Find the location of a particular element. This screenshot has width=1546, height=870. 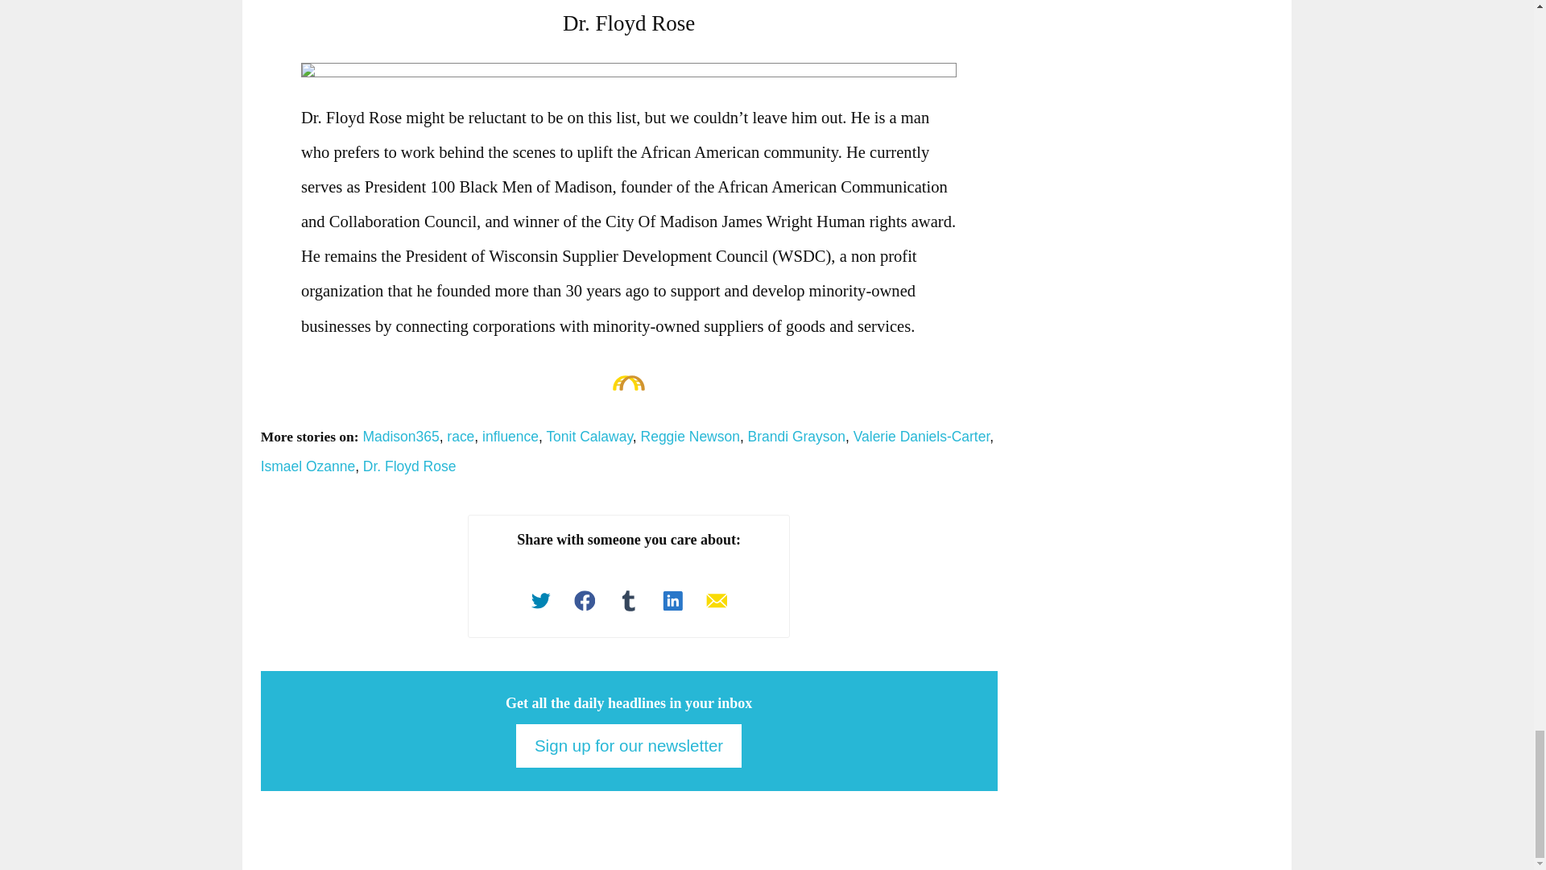

Valerie Daniels-Carter is located at coordinates (921, 437).